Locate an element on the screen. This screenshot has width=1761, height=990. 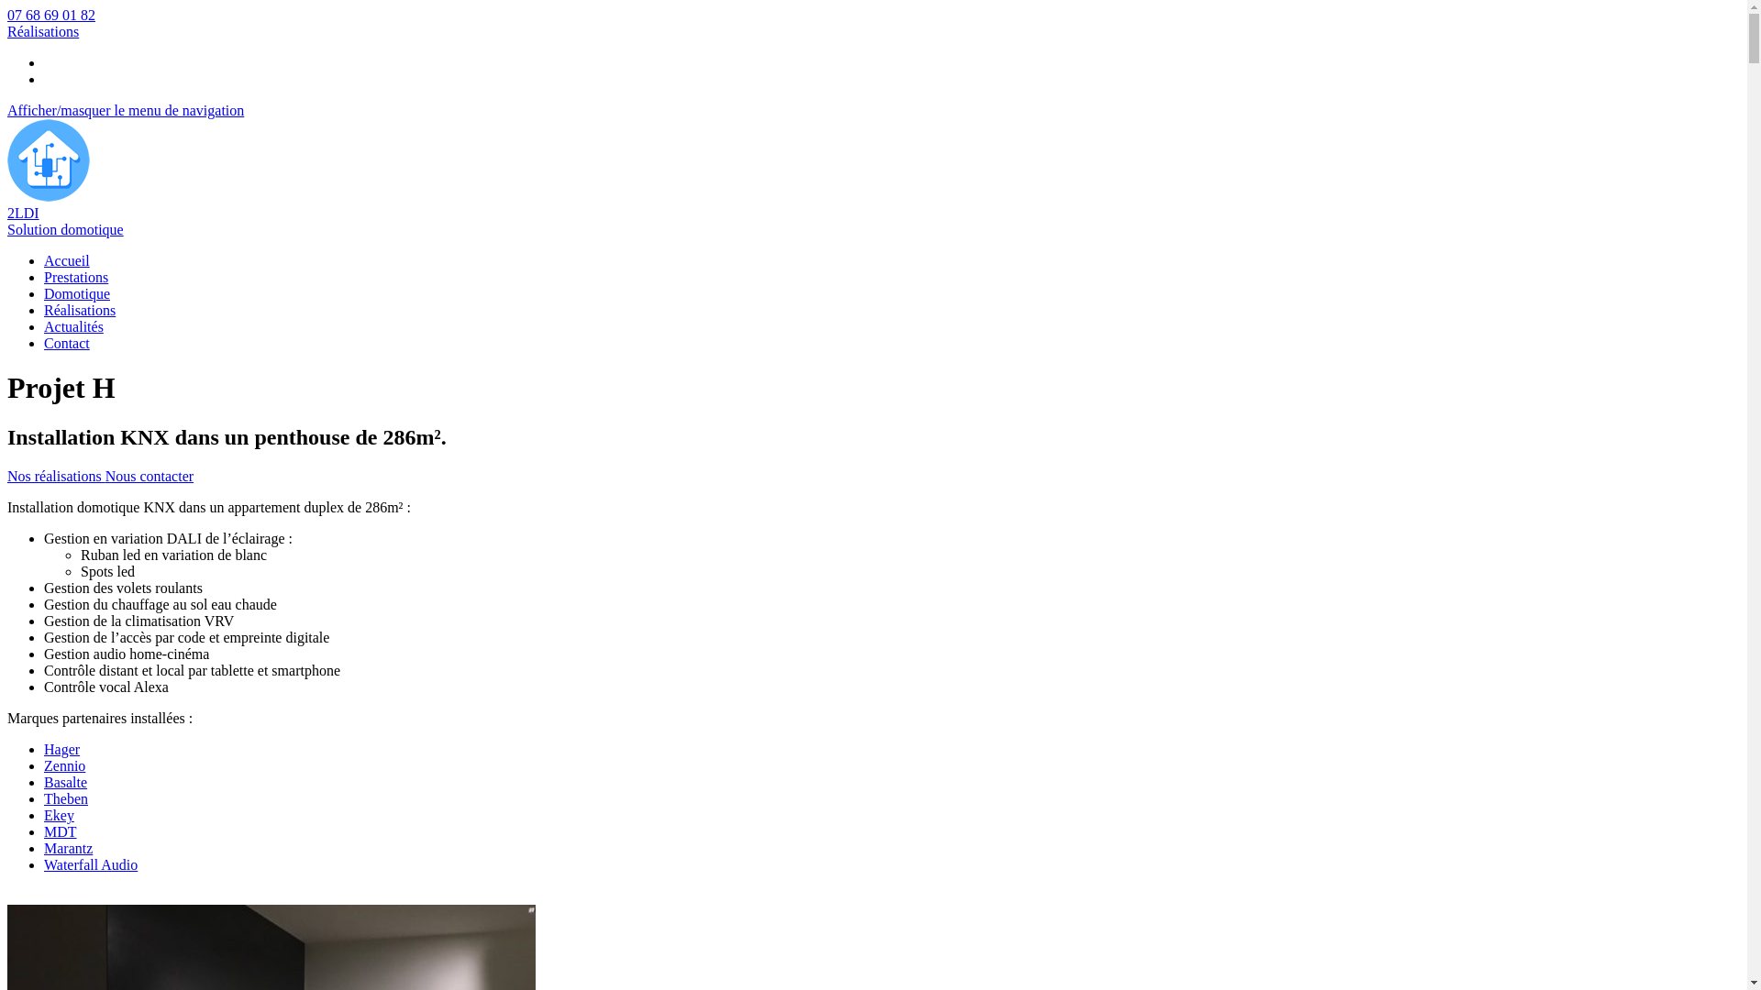
Hager is located at coordinates (62, 750).